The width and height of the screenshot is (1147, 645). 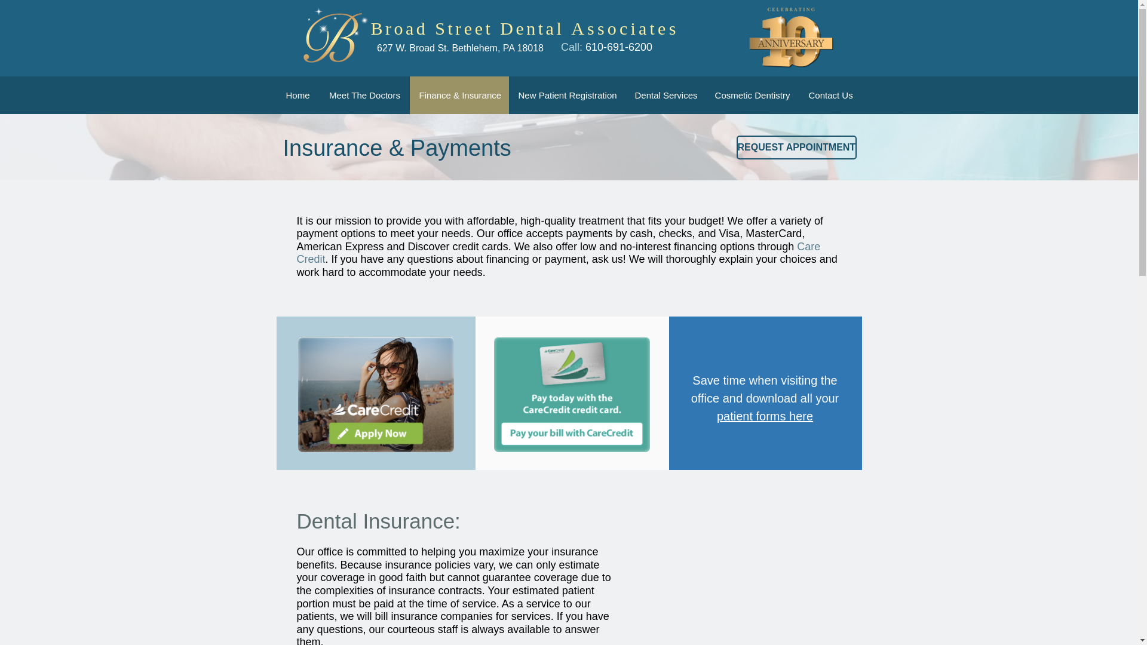 I want to click on Dental Services, so click(x=665, y=96).